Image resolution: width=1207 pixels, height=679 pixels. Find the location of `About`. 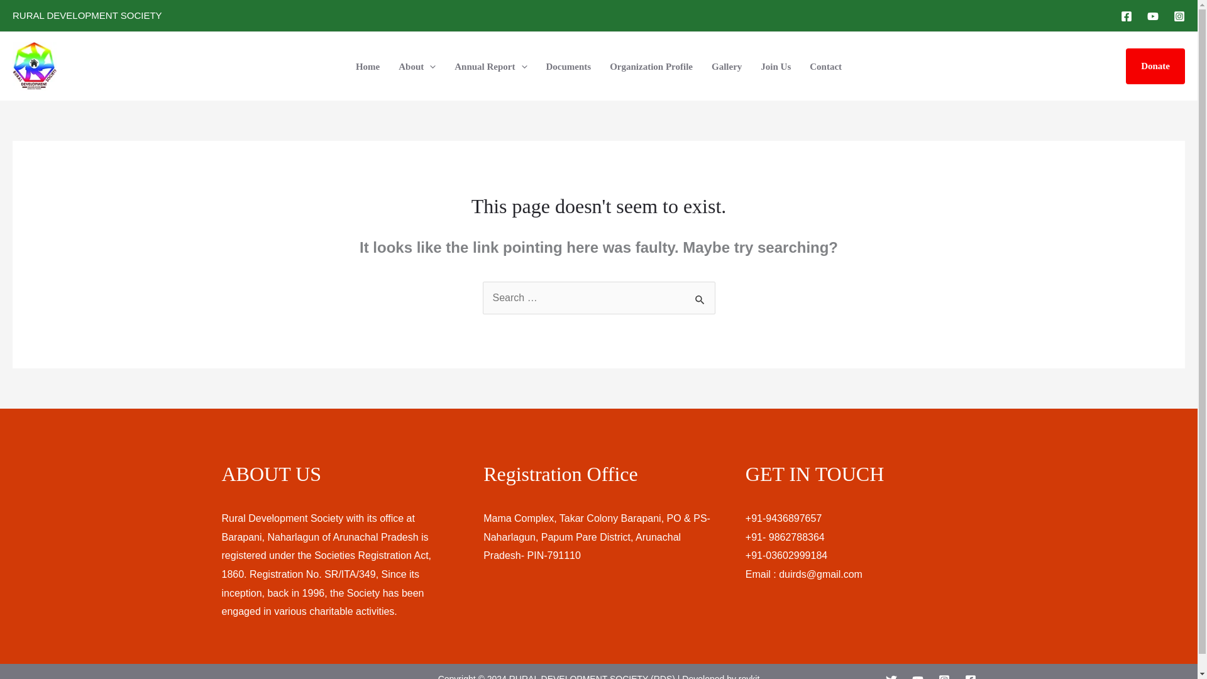

About is located at coordinates (417, 66).